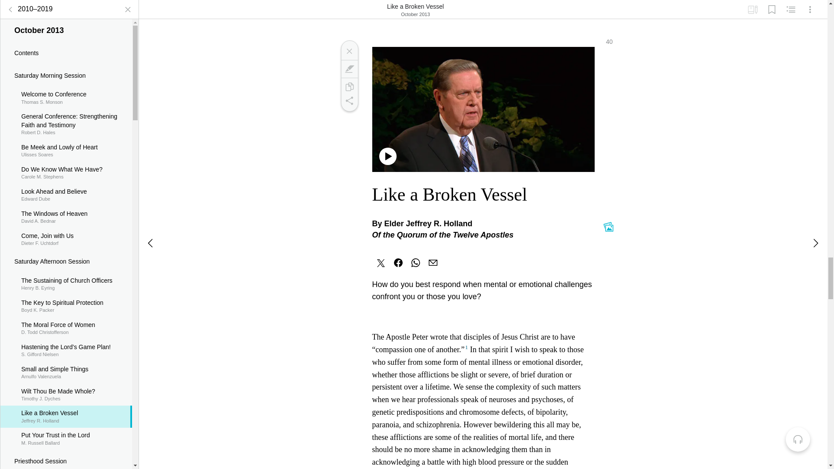  Describe the element at coordinates (66, 233) in the screenshot. I see `Saturday Afternoon Session` at that location.